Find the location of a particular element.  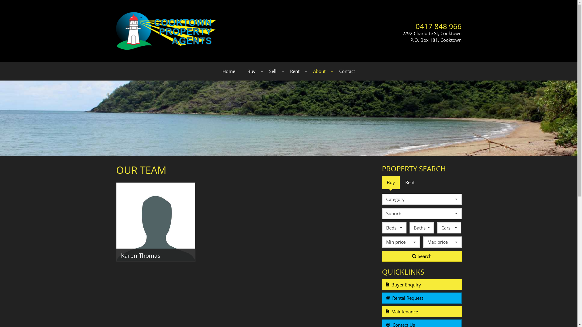

Search is located at coordinates (422, 256).